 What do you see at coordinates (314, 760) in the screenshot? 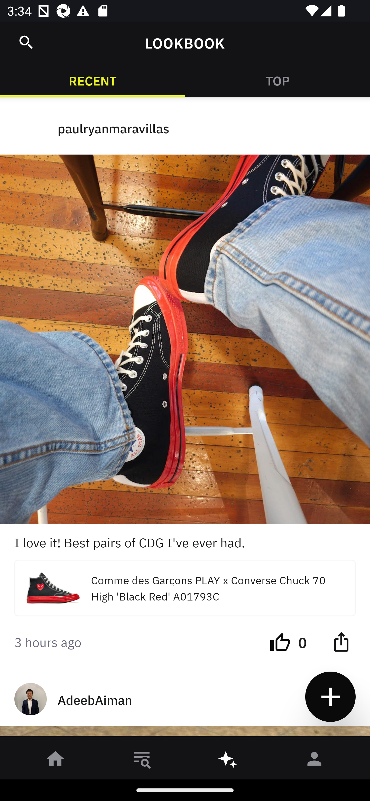
I see `󰀄` at bounding box center [314, 760].